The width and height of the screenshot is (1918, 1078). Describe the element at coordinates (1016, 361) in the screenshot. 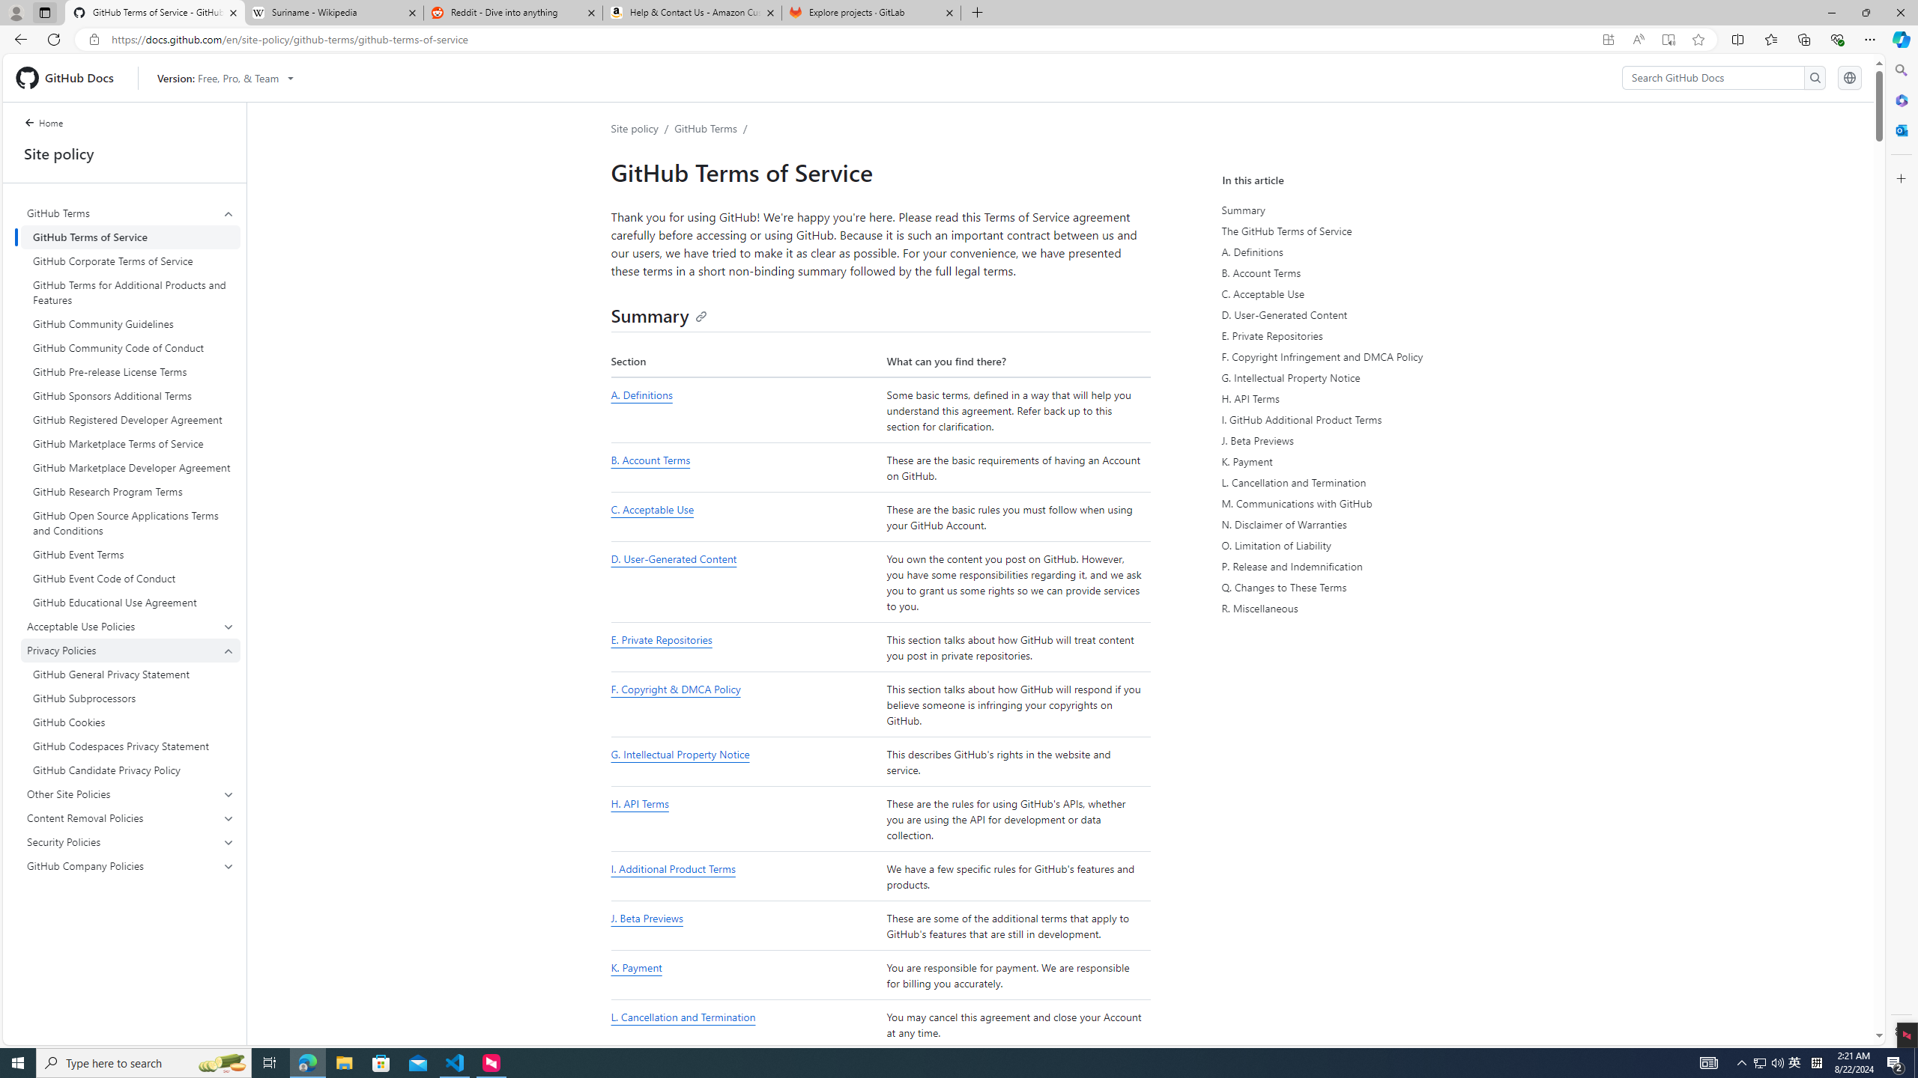

I see `What can you find there?` at that location.